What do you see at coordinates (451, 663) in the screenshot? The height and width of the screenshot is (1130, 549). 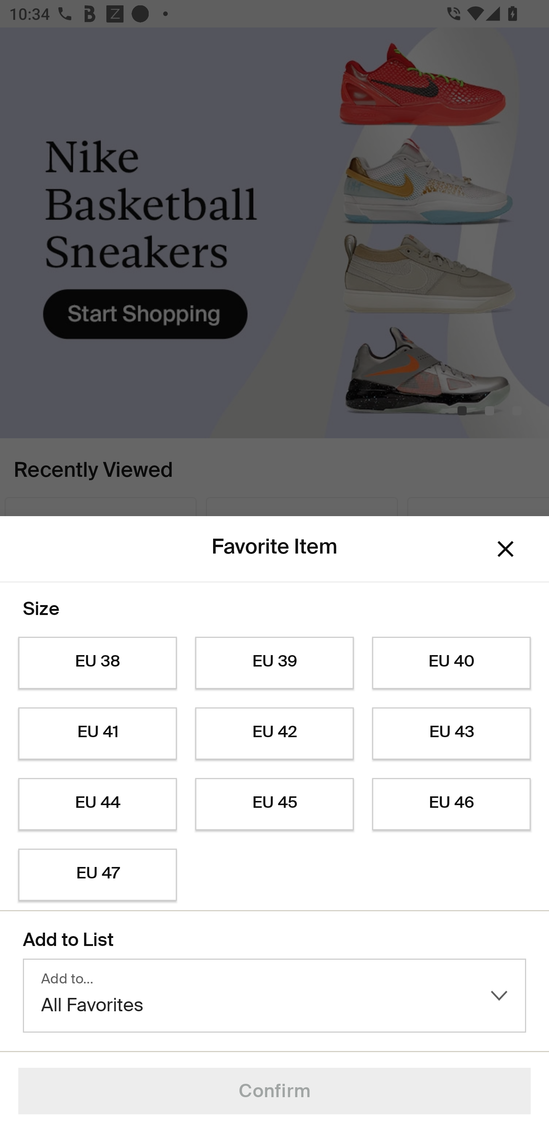 I see `EU 40` at bounding box center [451, 663].